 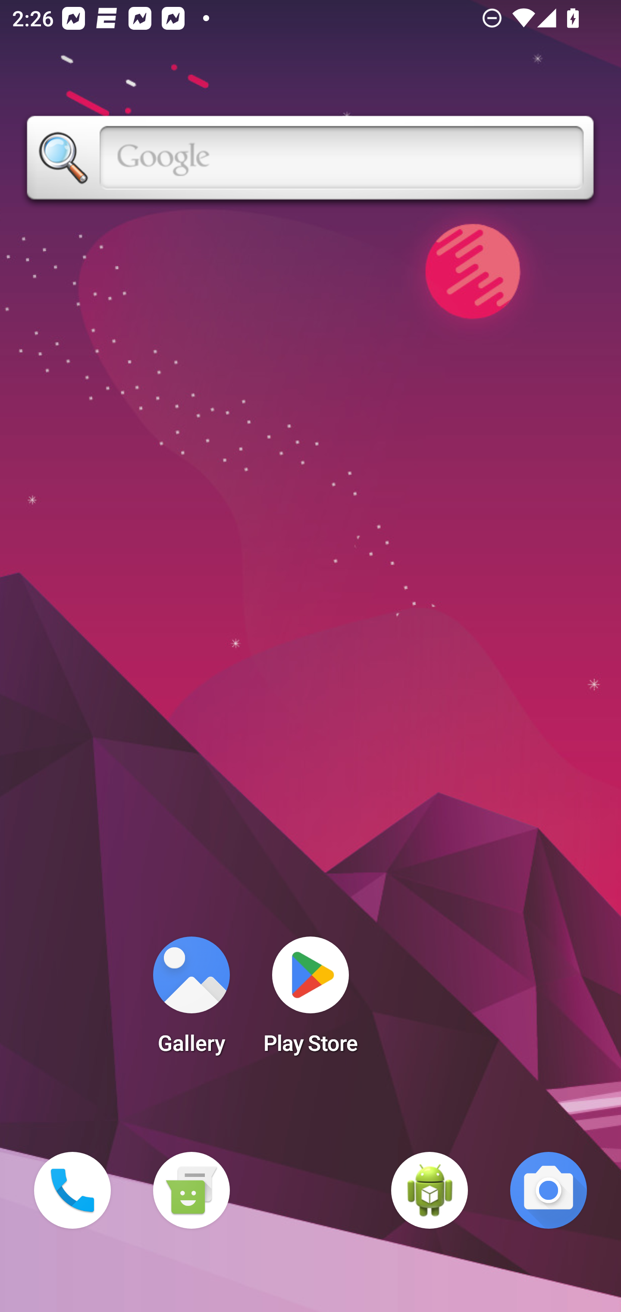 What do you see at coordinates (72, 1190) in the screenshot?
I see `Phone` at bounding box center [72, 1190].